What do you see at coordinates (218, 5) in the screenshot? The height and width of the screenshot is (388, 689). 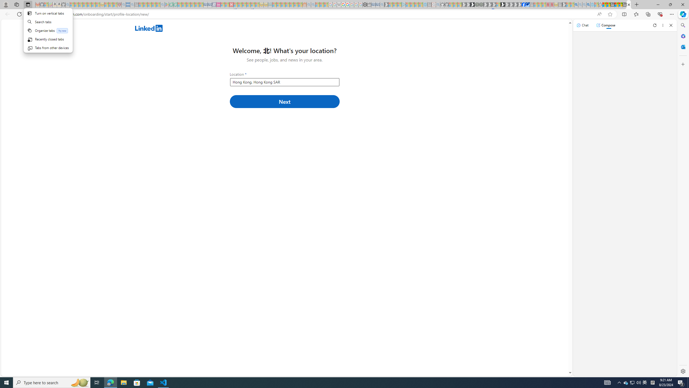 I see `Jobs - lastminute.com Investor Portal - Sleeping` at bounding box center [218, 5].